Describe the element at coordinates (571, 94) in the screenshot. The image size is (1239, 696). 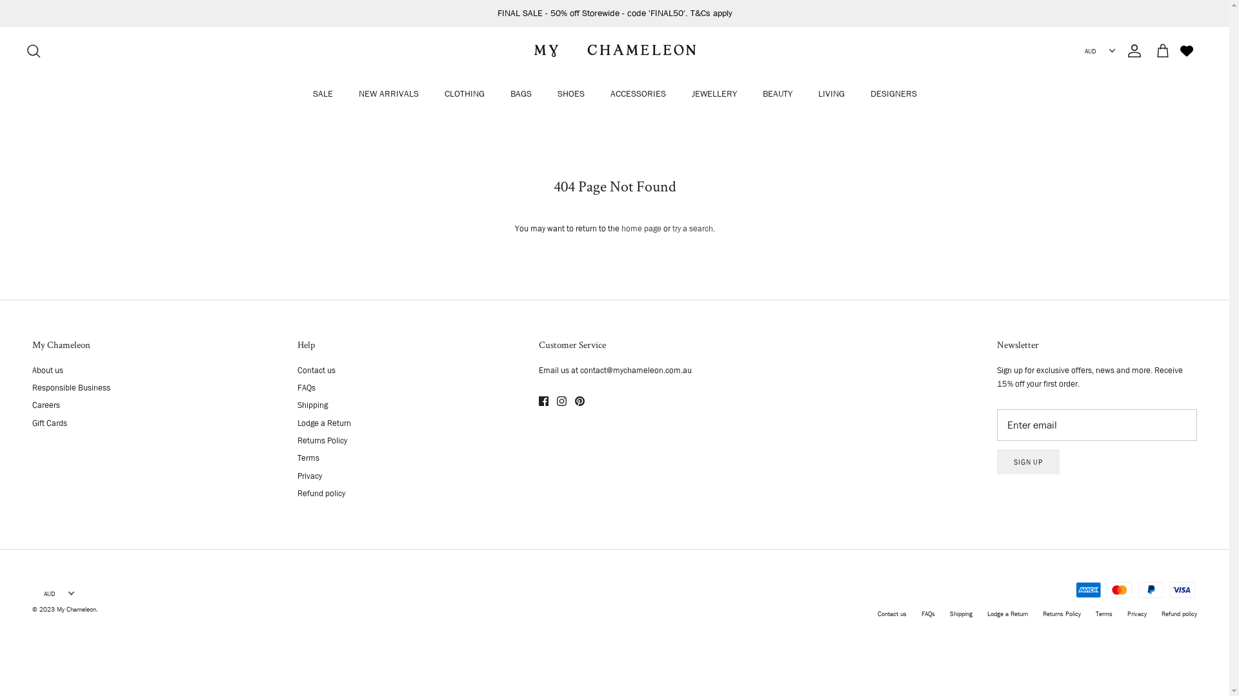
I see `SHOES` at that location.